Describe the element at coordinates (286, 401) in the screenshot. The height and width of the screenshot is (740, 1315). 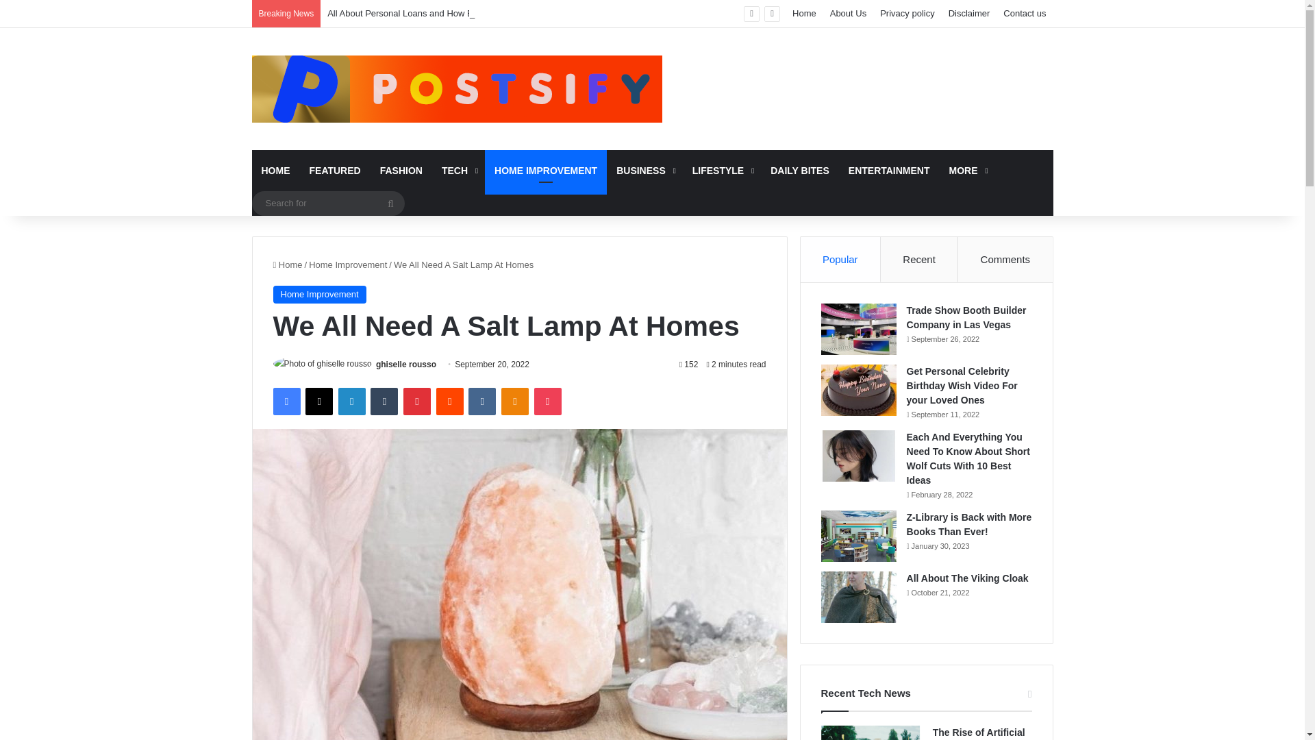
I see `Facebook` at that location.